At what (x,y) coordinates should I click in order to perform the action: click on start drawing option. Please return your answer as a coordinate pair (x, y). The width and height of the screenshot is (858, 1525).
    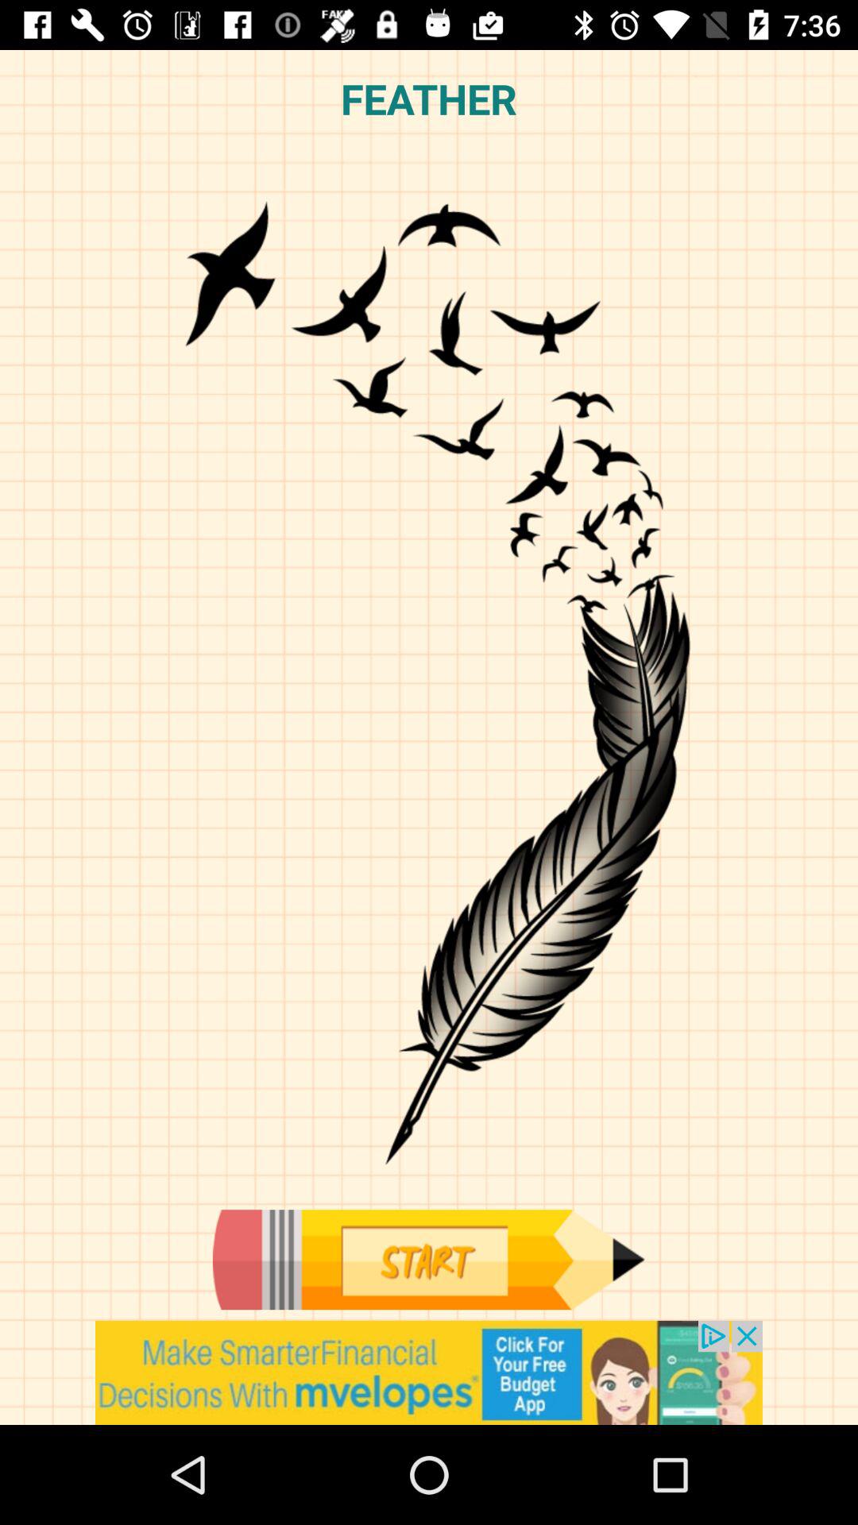
    Looking at the image, I should click on (428, 1260).